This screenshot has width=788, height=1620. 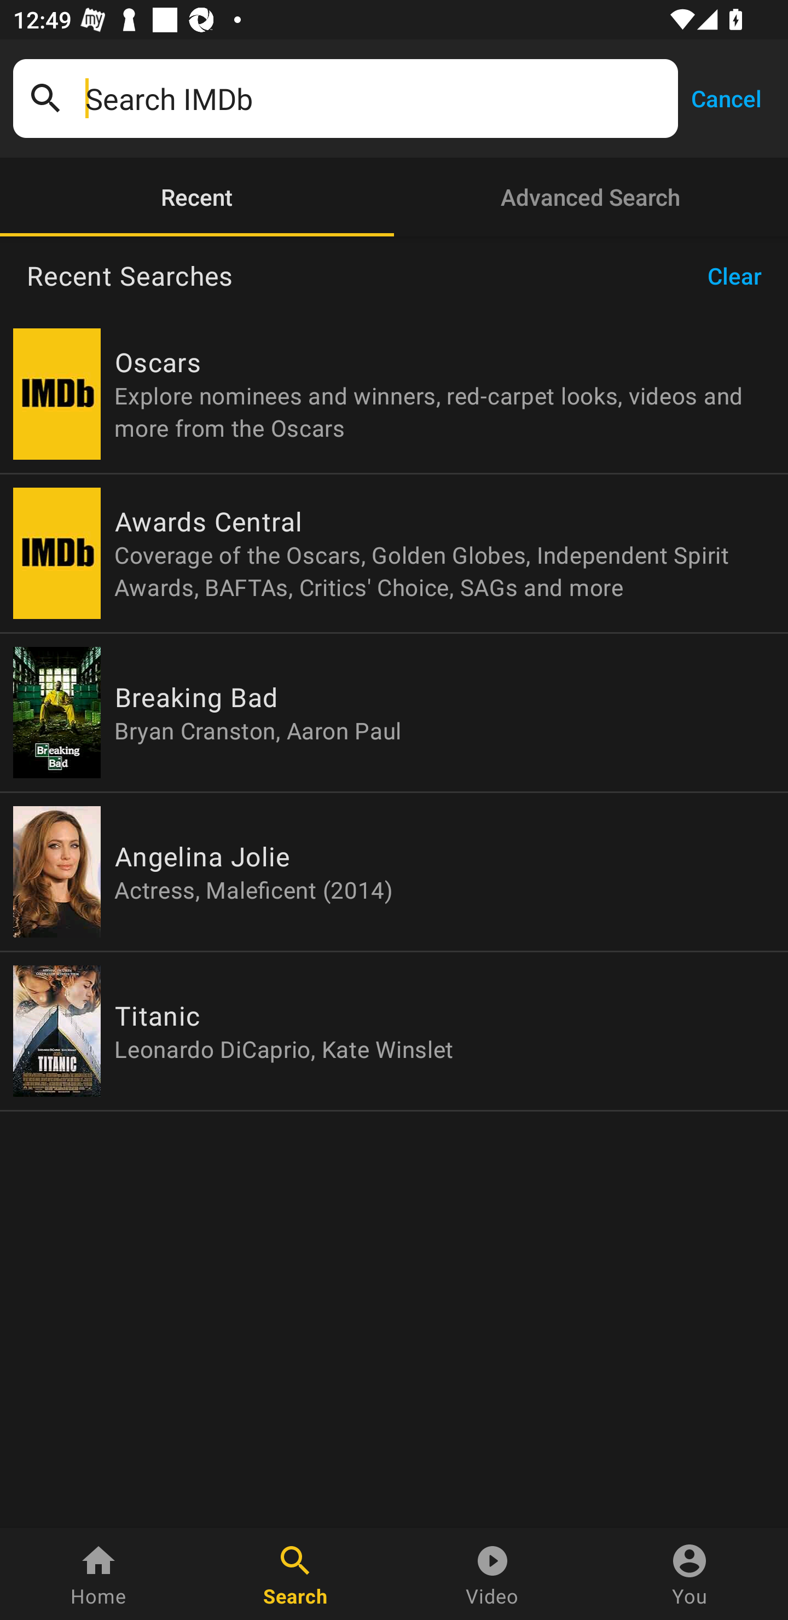 What do you see at coordinates (375, 99) in the screenshot?
I see `Search IMDb` at bounding box center [375, 99].